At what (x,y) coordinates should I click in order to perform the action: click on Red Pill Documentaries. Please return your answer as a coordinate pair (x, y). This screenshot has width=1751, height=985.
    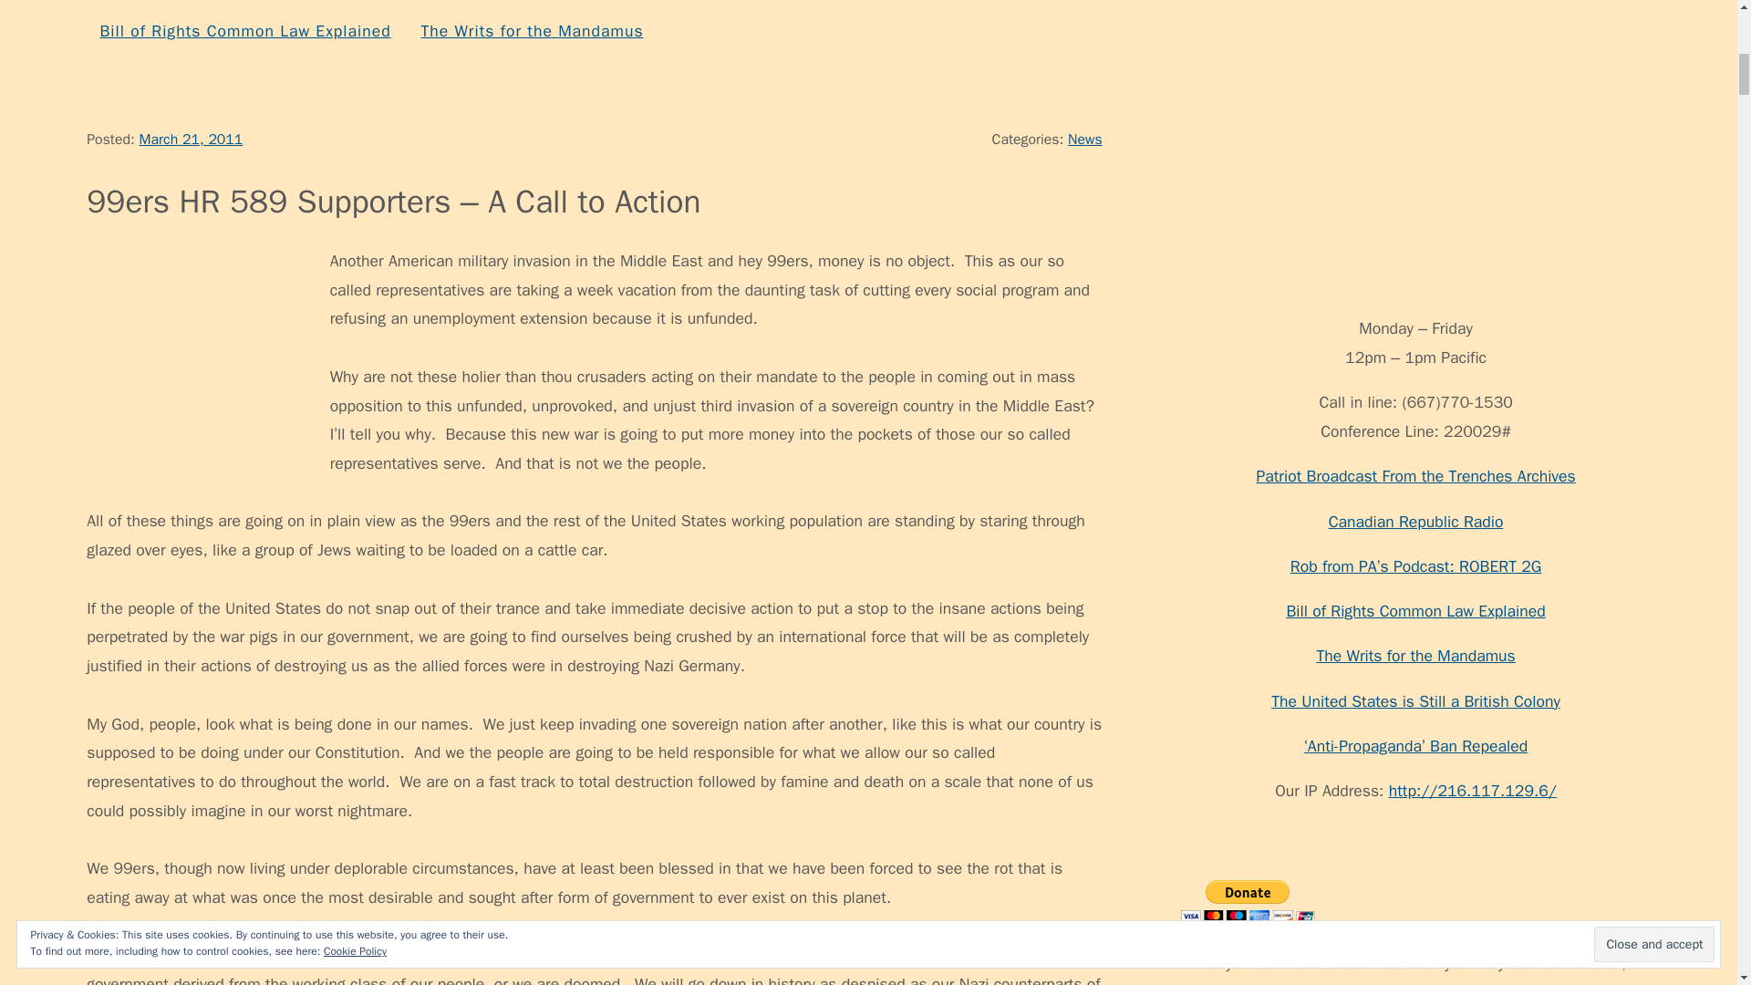
    Looking at the image, I should click on (936, 4).